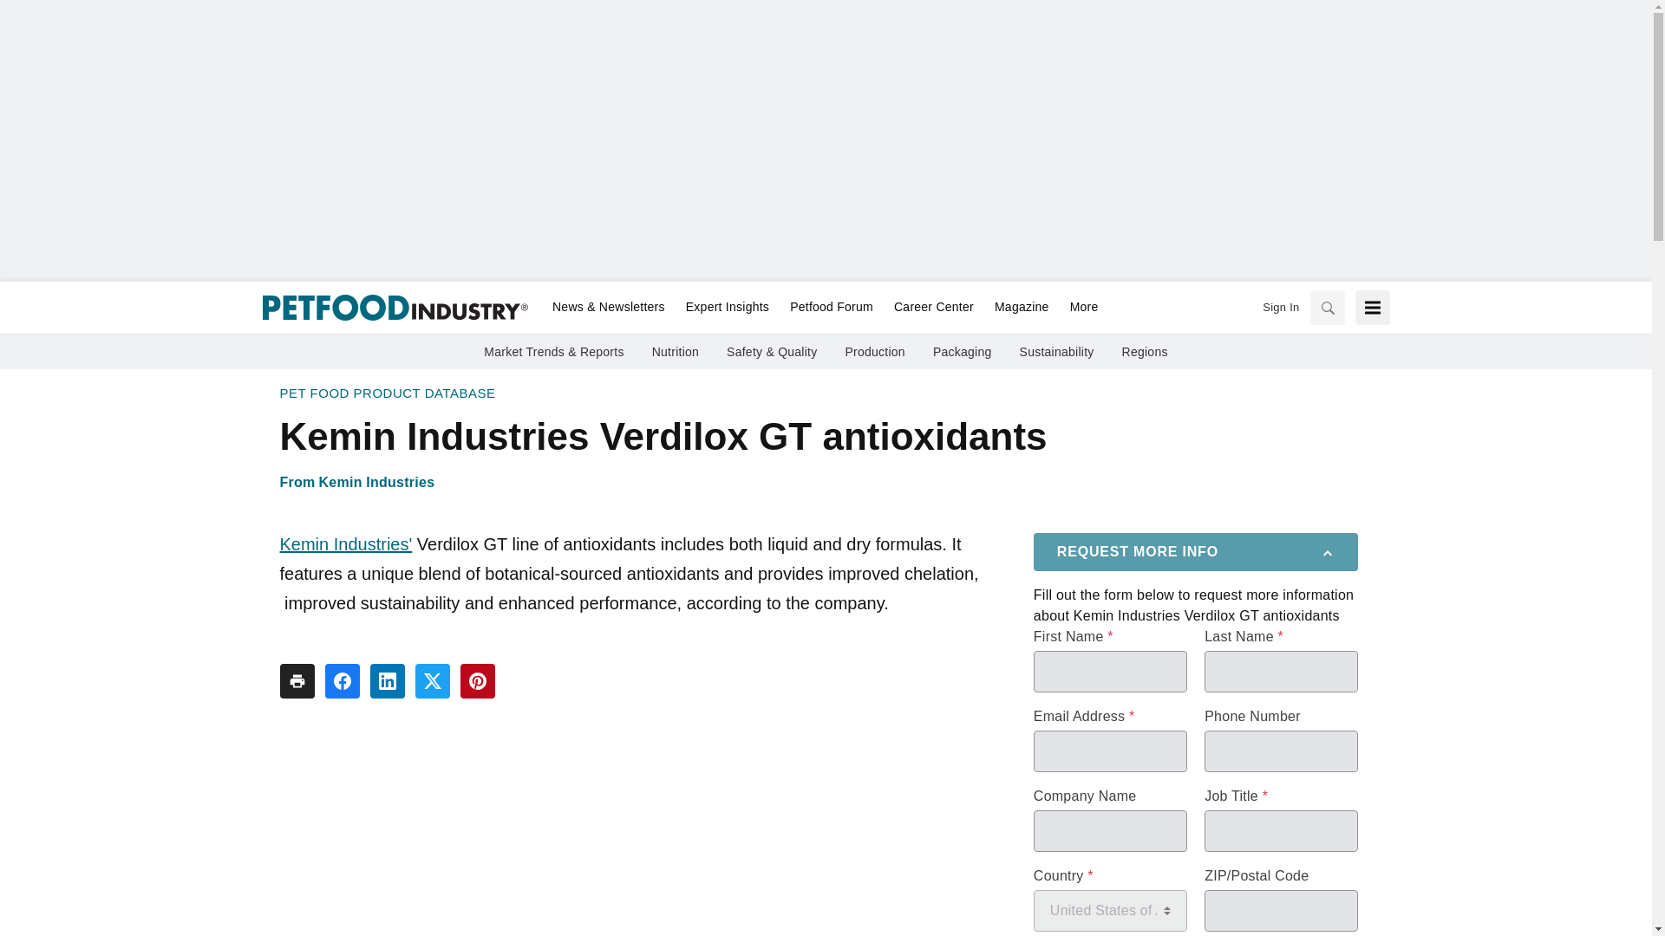 Image resolution: width=1665 pixels, height=936 pixels. Describe the element at coordinates (1079, 308) in the screenshot. I see `More` at that location.